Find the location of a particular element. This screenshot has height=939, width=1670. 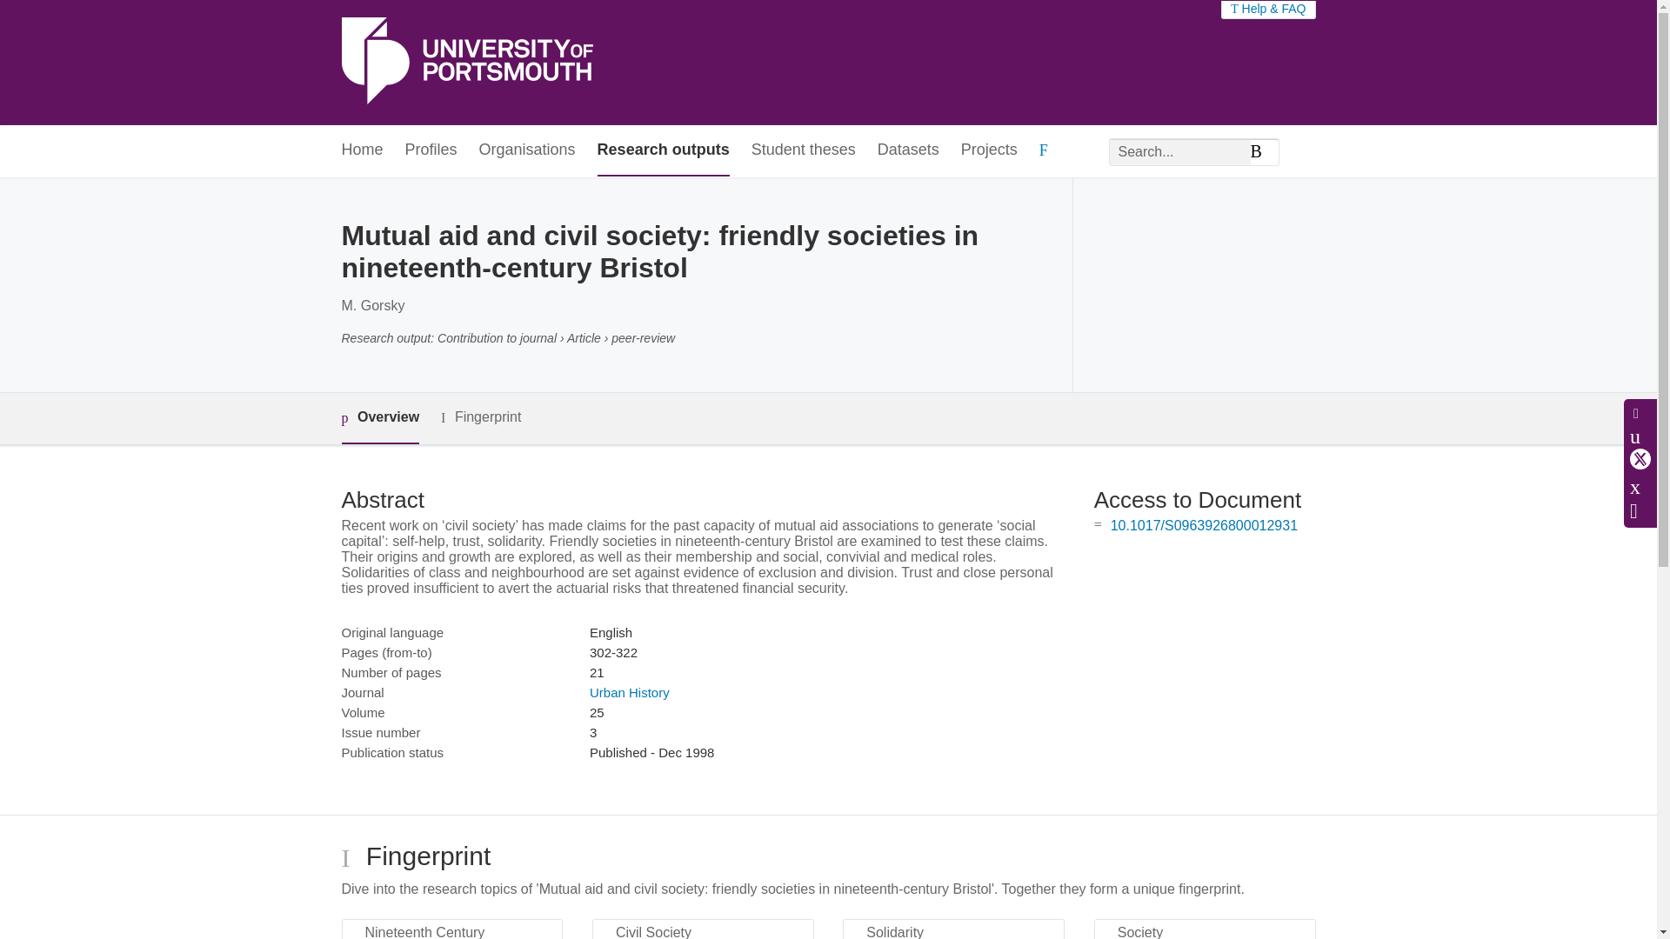

Projects is located at coordinates (989, 150).